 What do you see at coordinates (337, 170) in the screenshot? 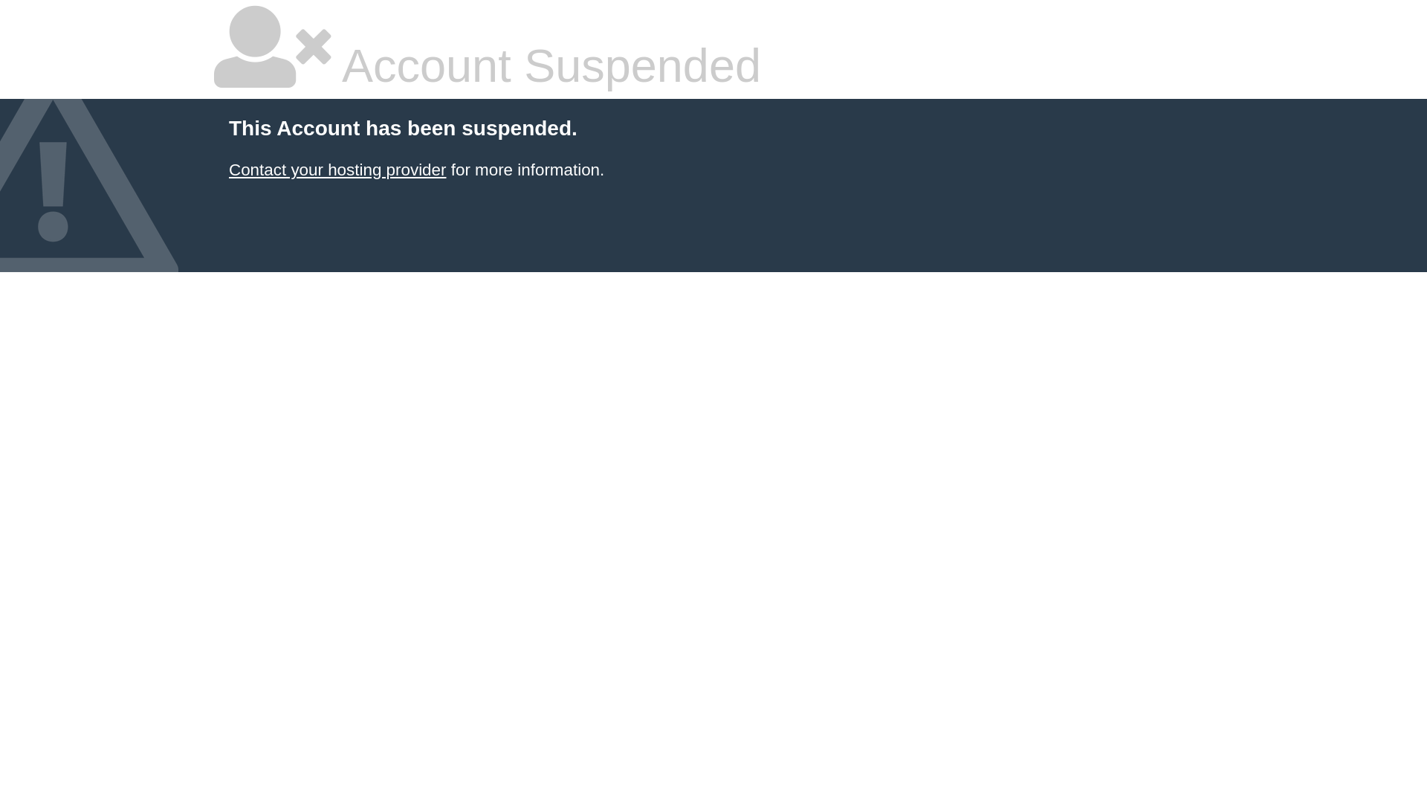
I see `Contact your hosting provider` at bounding box center [337, 170].